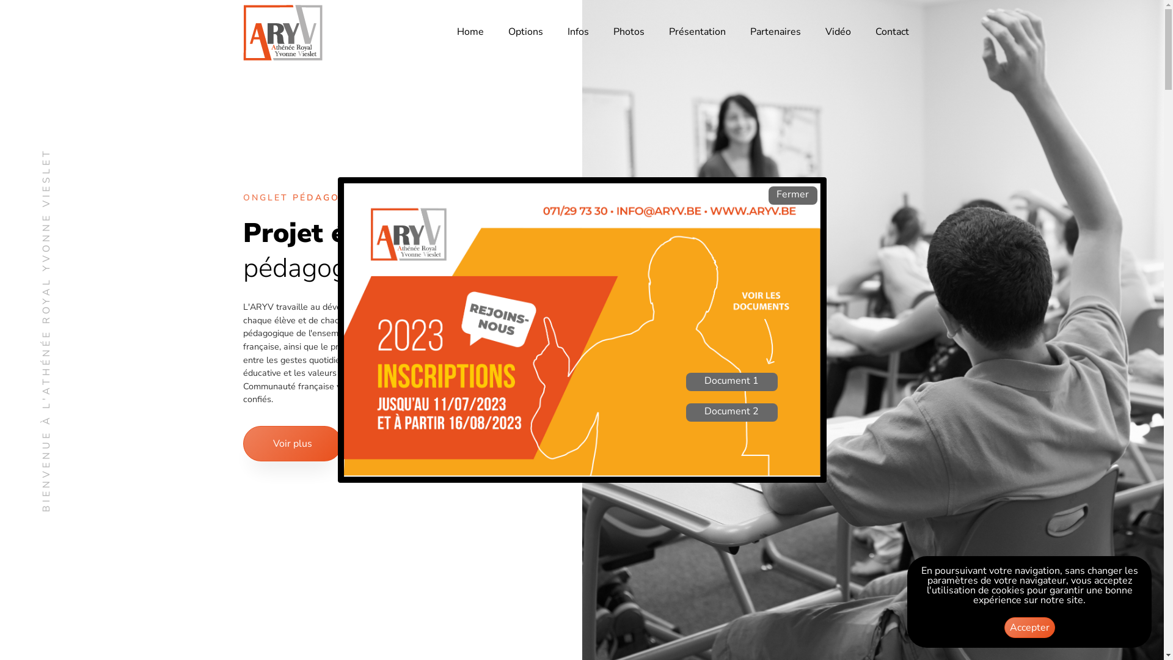 This screenshot has width=1173, height=660. Describe the element at coordinates (793, 196) in the screenshot. I see `Fermer` at that location.